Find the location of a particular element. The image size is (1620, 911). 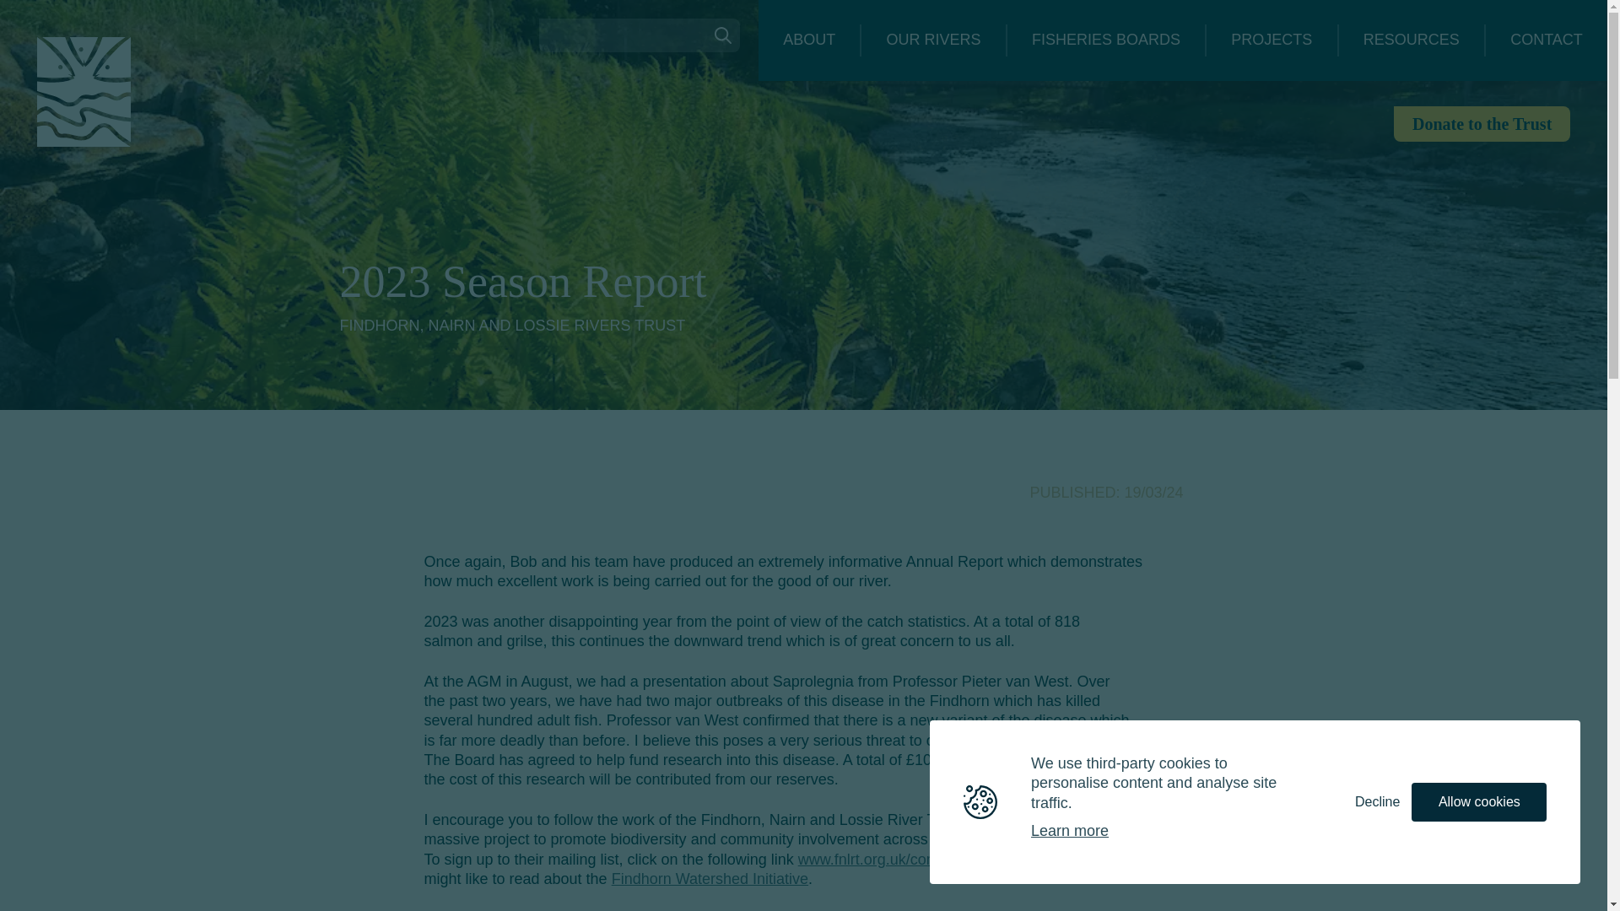

RESOURCES is located at coordinates (1411, 40).